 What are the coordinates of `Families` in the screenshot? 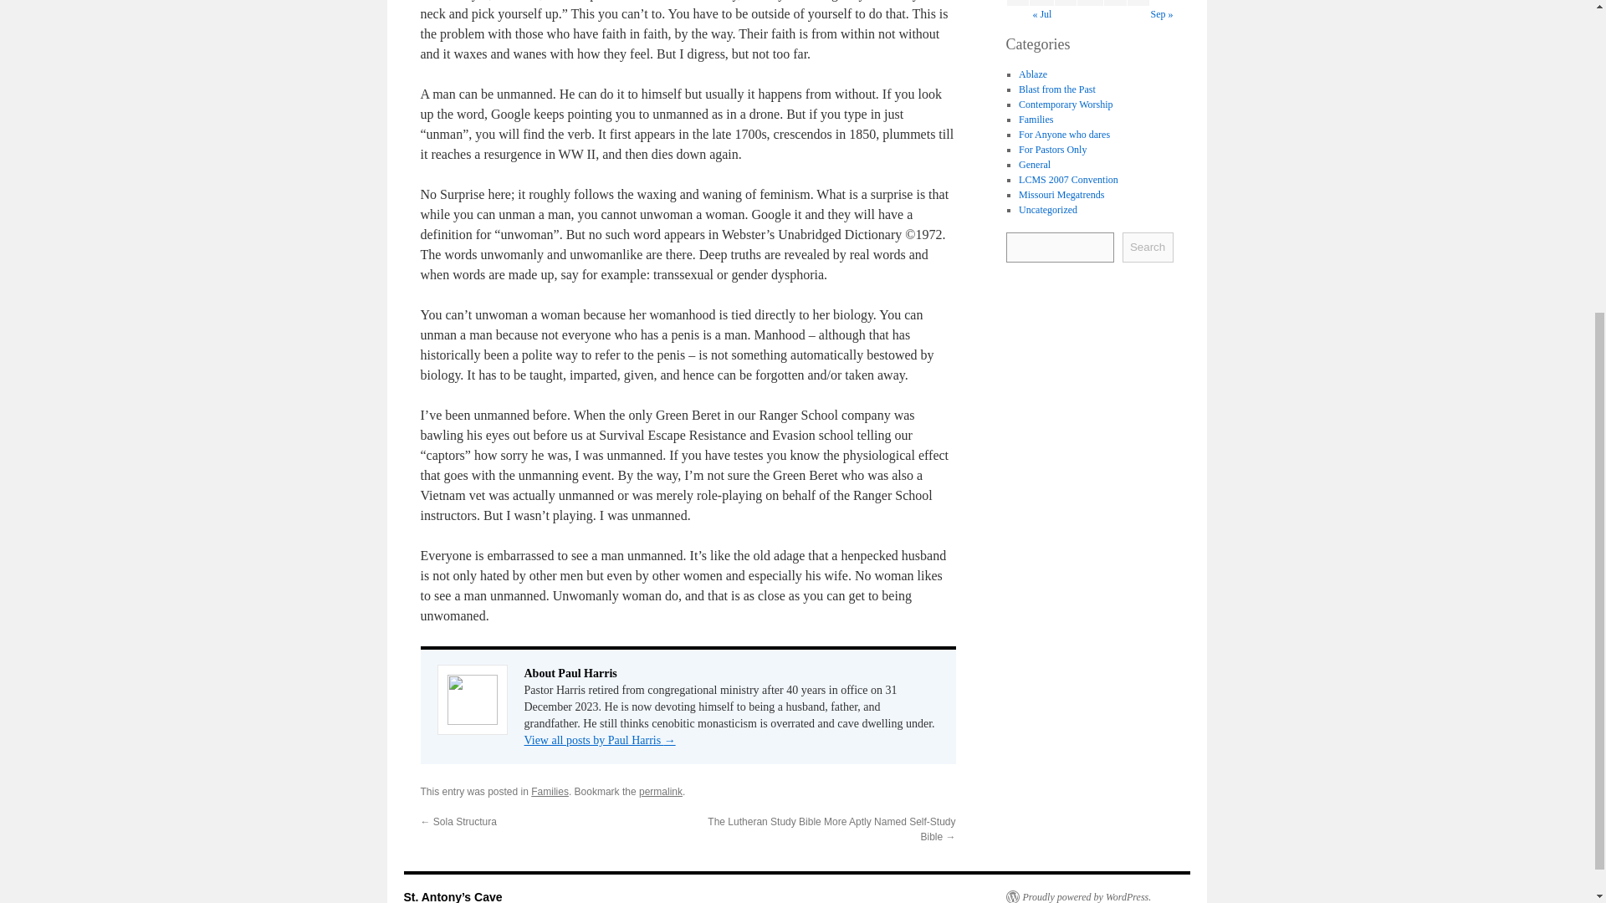 It's located at (550, 791).